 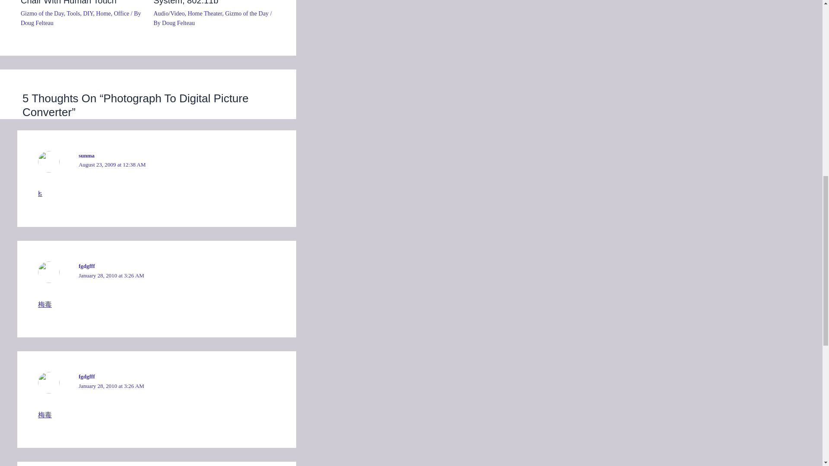 What do you see at coordinates (247, 13) in the screenshot?
I see `Gizmo of the Day` at bounding box center [247, 13].